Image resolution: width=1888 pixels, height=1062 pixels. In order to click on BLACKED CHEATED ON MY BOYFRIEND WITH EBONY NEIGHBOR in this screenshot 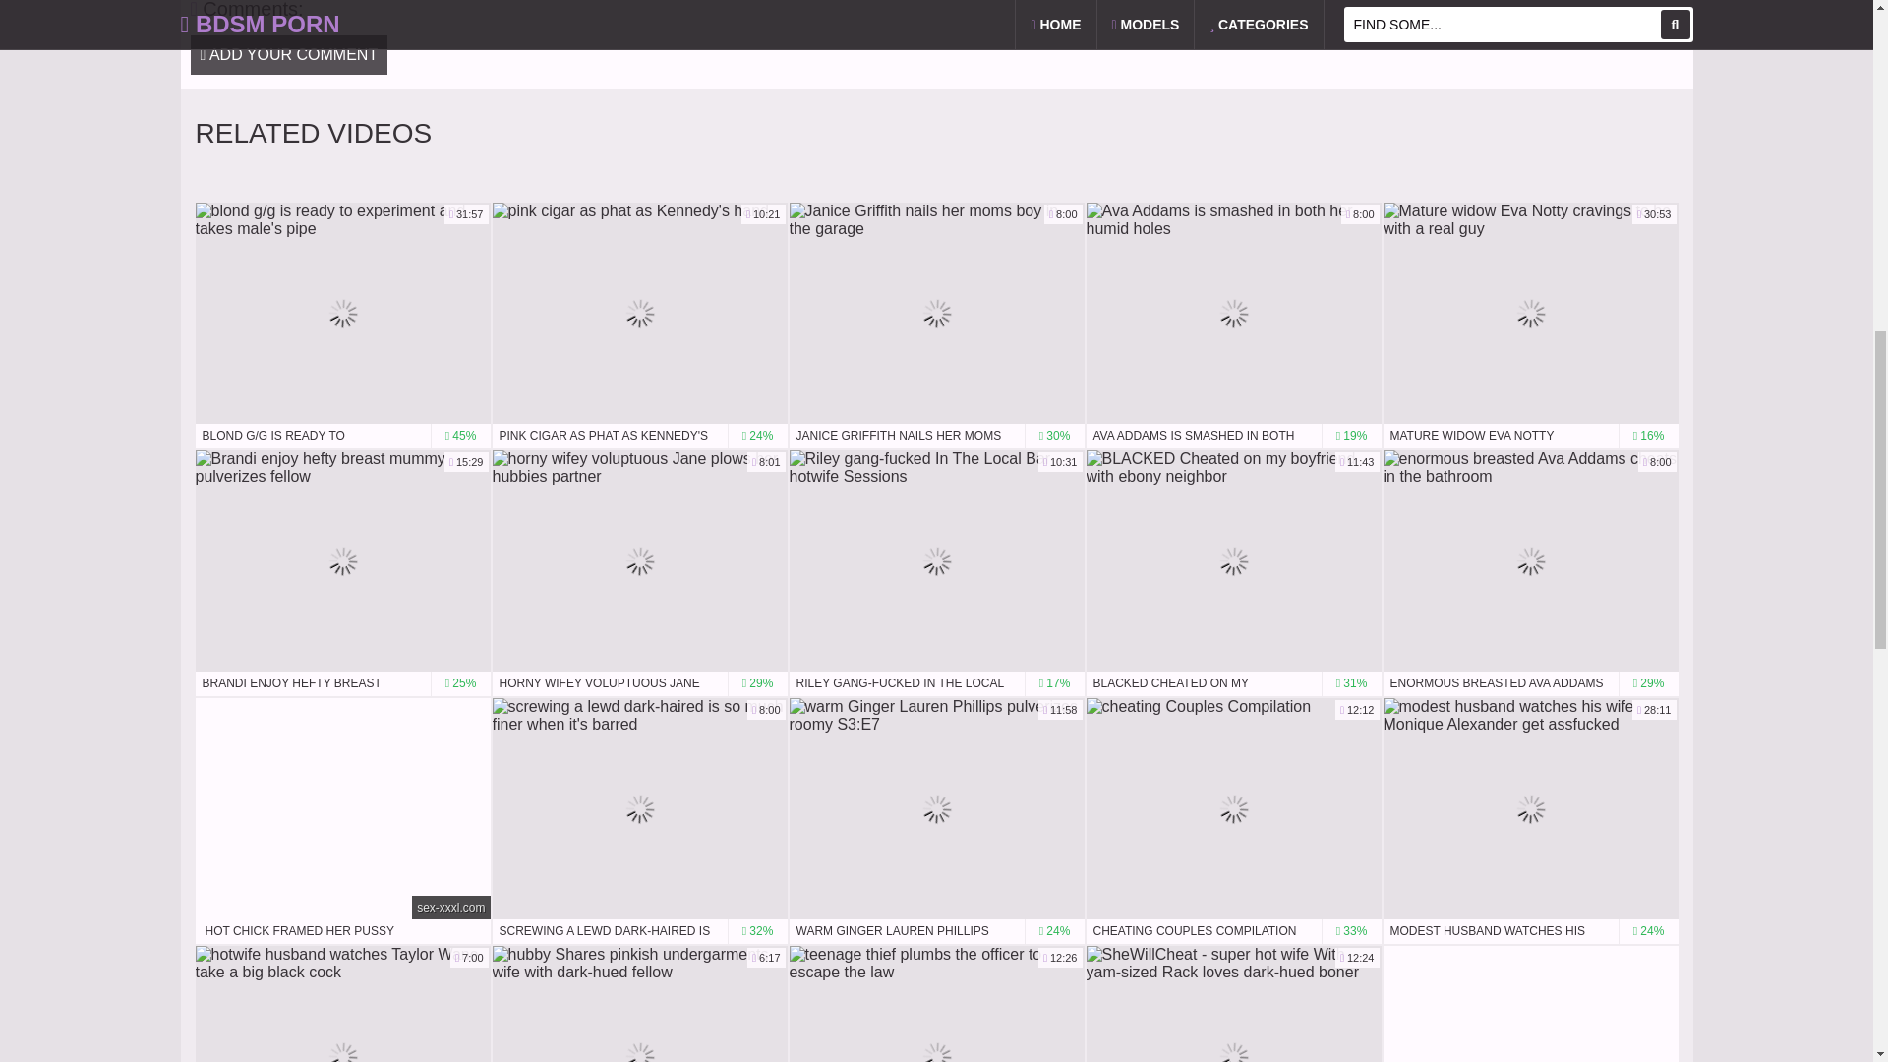, I will do `click(1233, 683)`.